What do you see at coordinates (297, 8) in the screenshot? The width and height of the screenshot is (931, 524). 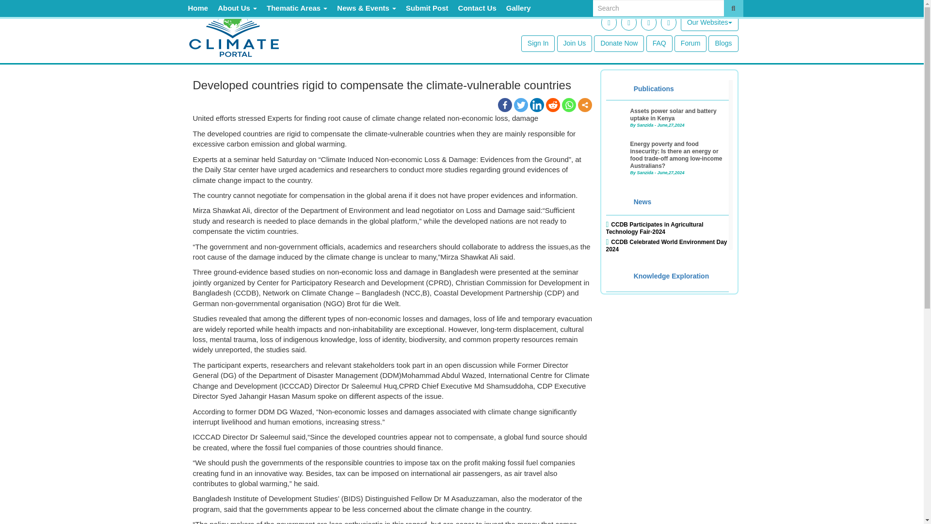 I see `Thematic Areas` at bounding box center [297, 8].